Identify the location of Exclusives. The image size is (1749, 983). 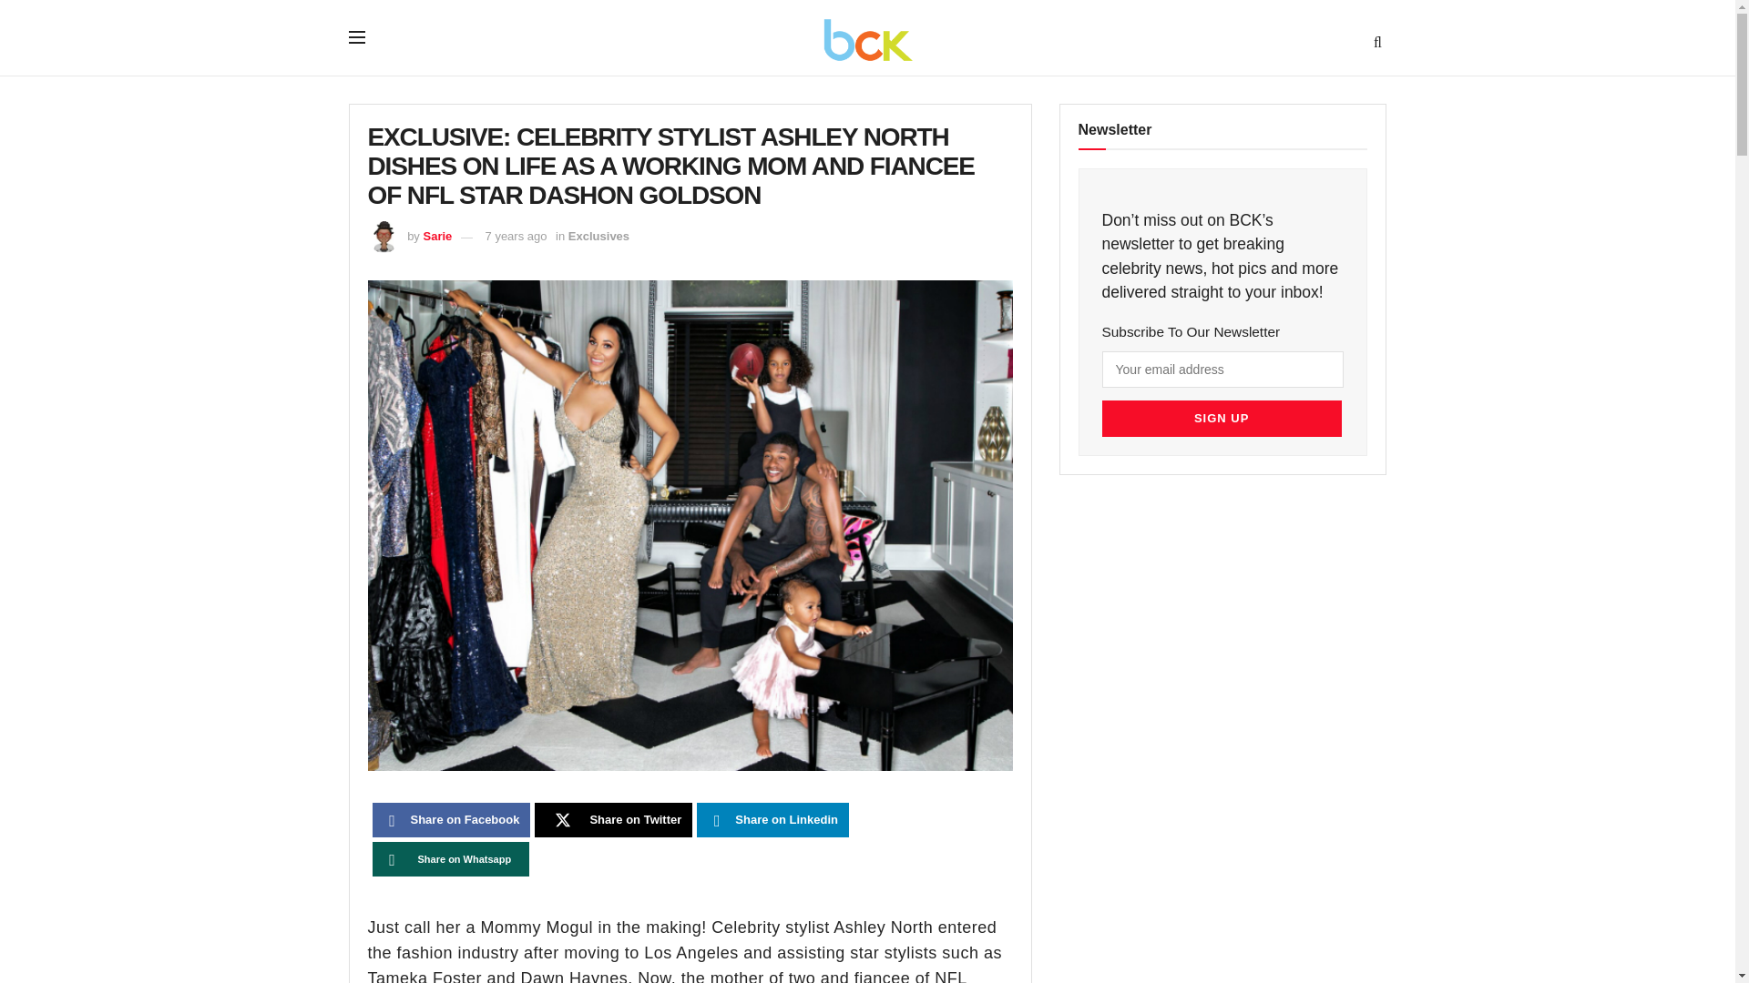
(599, 235).